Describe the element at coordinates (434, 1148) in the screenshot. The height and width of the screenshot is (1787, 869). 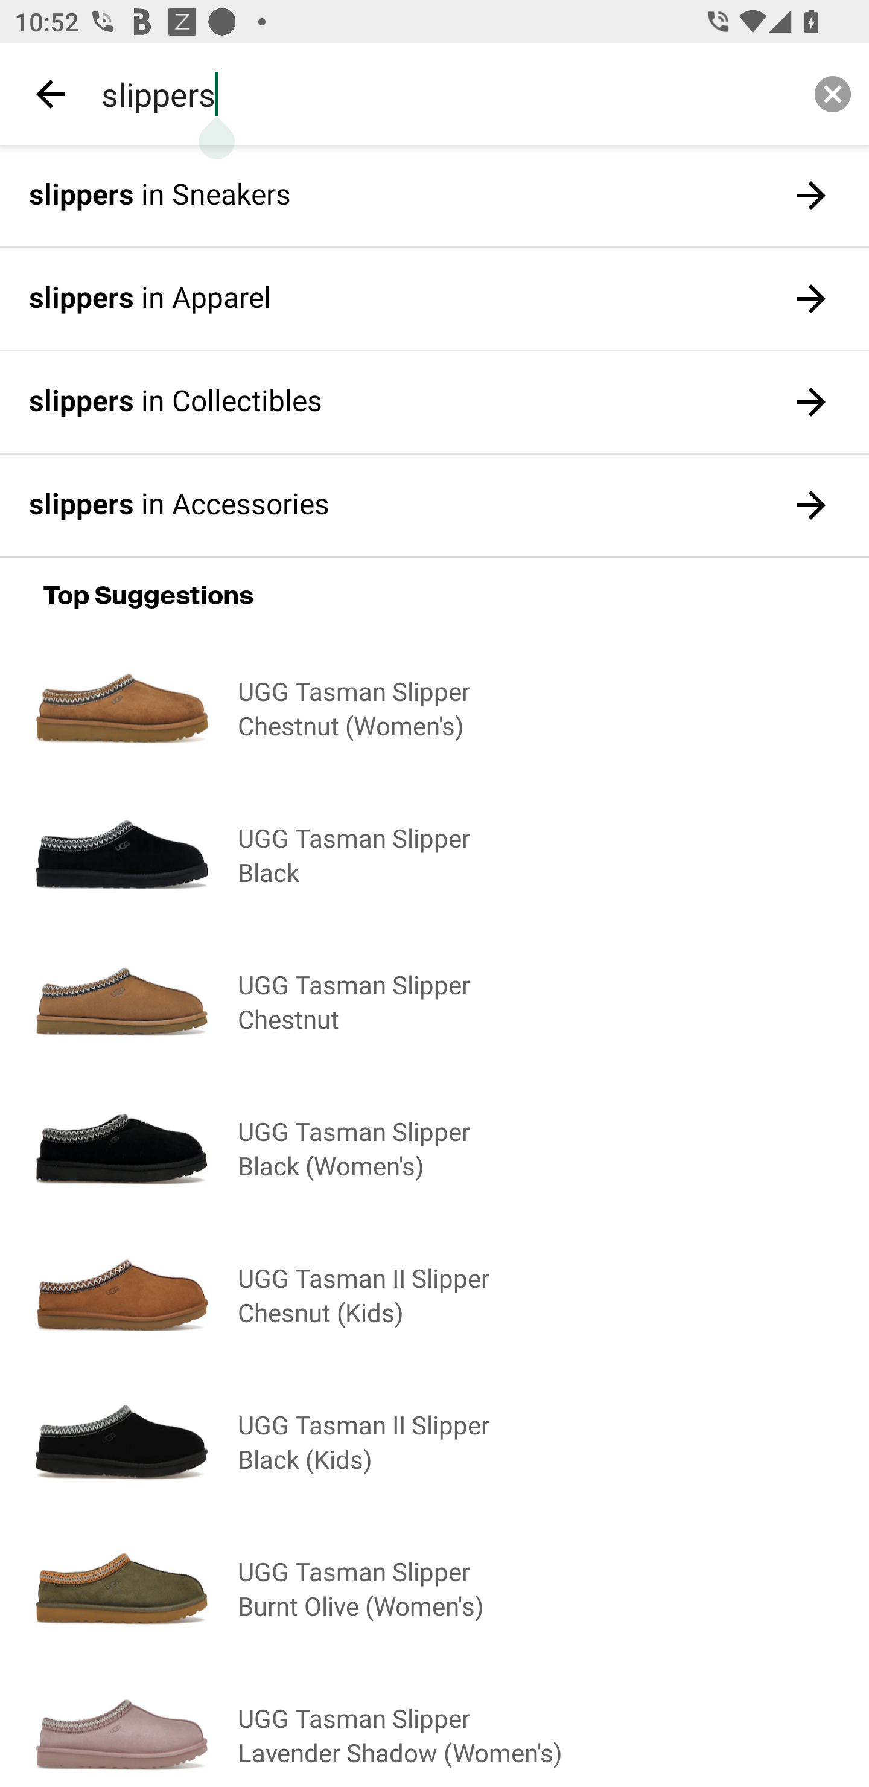
I see `Product Image UGG Tasman Slipper Black (Women's)` at that location.